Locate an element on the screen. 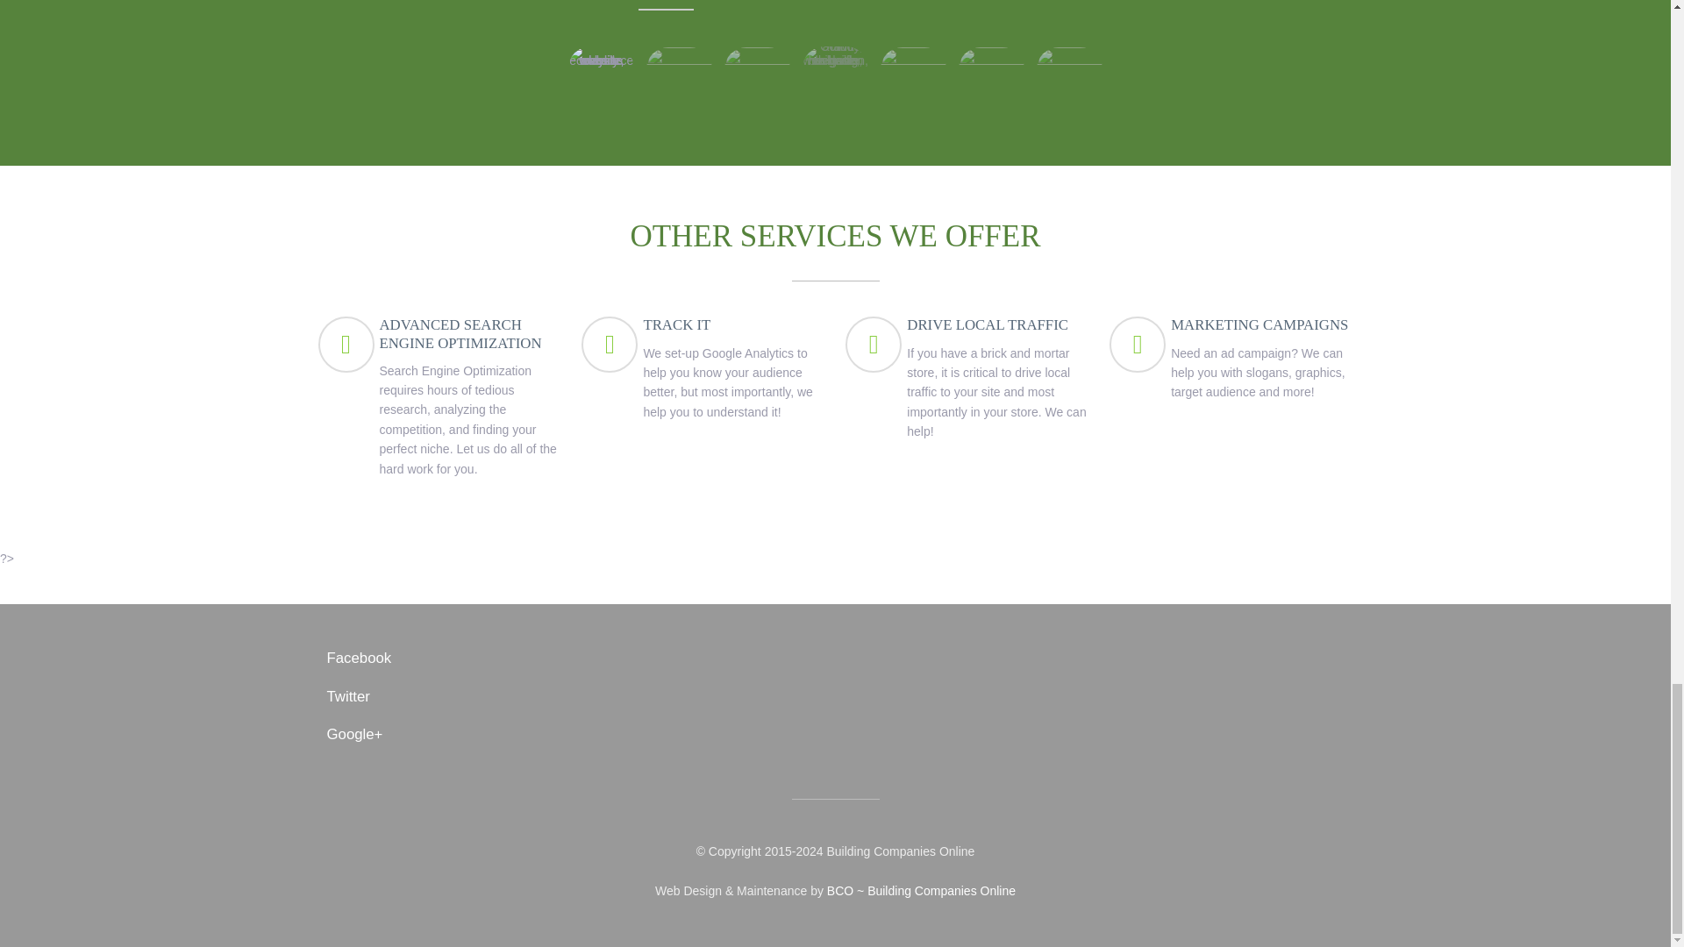 The image size is (1684, 947). DRIVE LOCAL TRAFFIC is located at coordinates (988, 324).